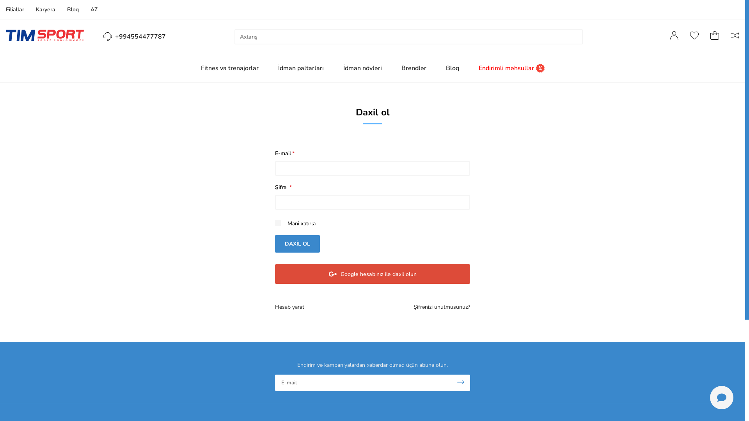  What do you see at coordinates (15, 9) in the screenshot?
I see `Filiallar` at bounding box center [15, 9].